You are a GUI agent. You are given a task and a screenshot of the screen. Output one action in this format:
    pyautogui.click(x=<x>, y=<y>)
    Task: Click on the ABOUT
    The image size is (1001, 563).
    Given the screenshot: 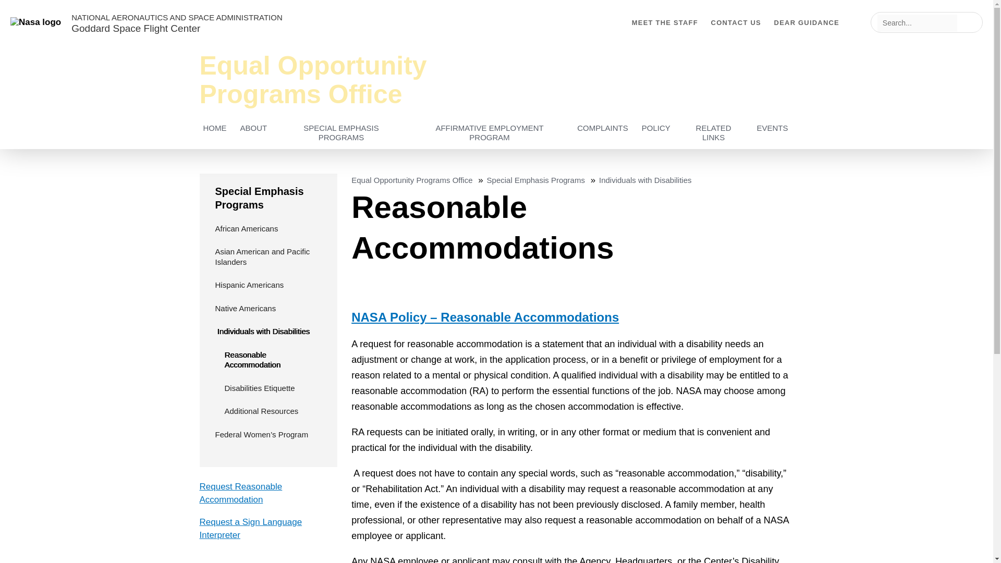 What is the action you would take?
    pyautogui.click(x=253, y=128)
    